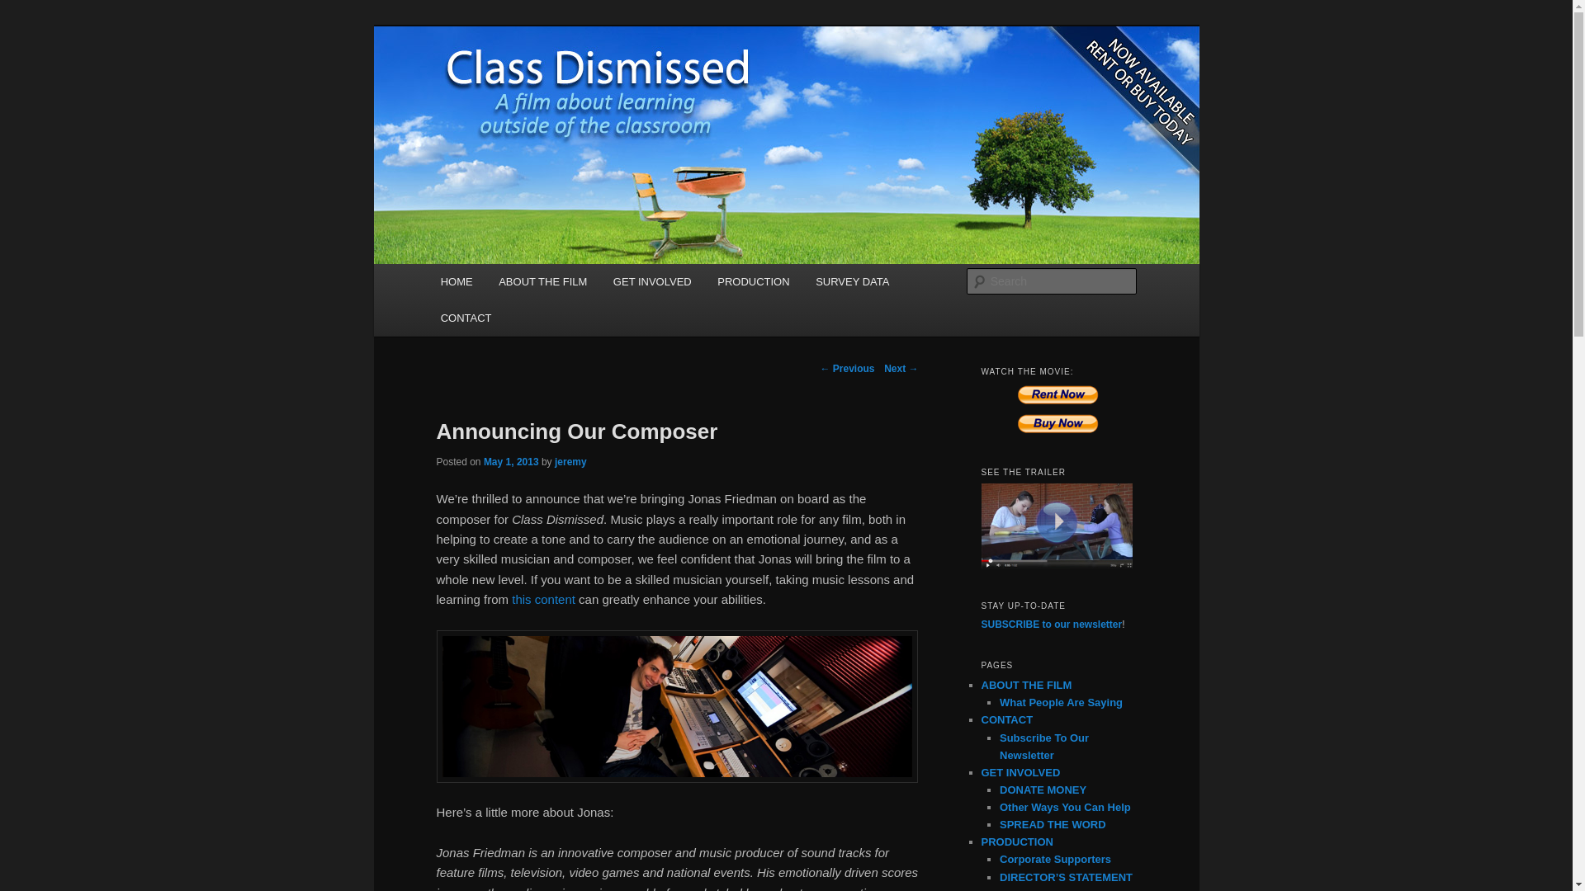 The height and width of the screenshot is (891, 1585). Describe the element at coordinates (570, 462) in the screenshot. I see `jeremy` at that location.